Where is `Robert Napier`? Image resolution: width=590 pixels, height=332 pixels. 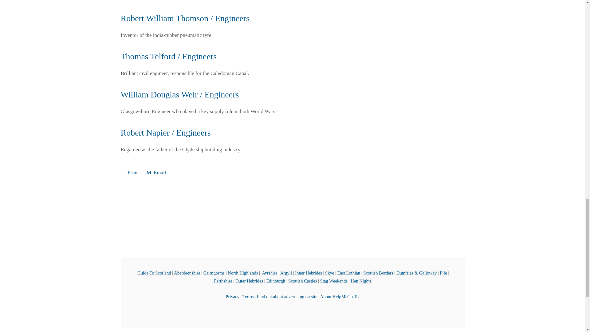
Robert Napier is located at coordinates (165, 132).